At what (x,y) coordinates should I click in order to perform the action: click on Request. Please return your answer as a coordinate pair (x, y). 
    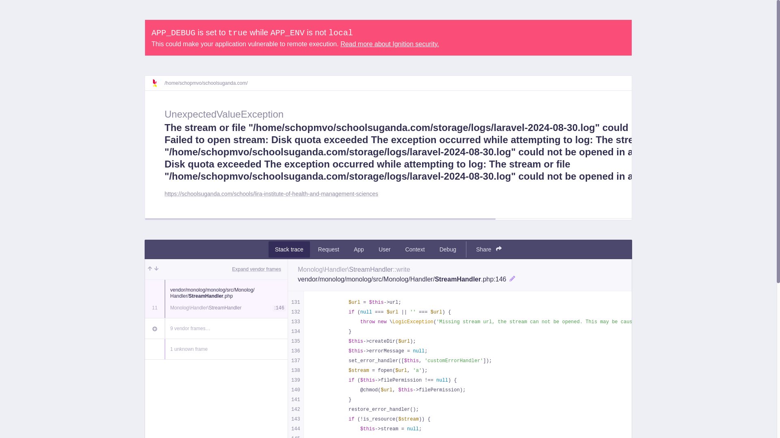
    Looking at the image, I should click on (328, 249).